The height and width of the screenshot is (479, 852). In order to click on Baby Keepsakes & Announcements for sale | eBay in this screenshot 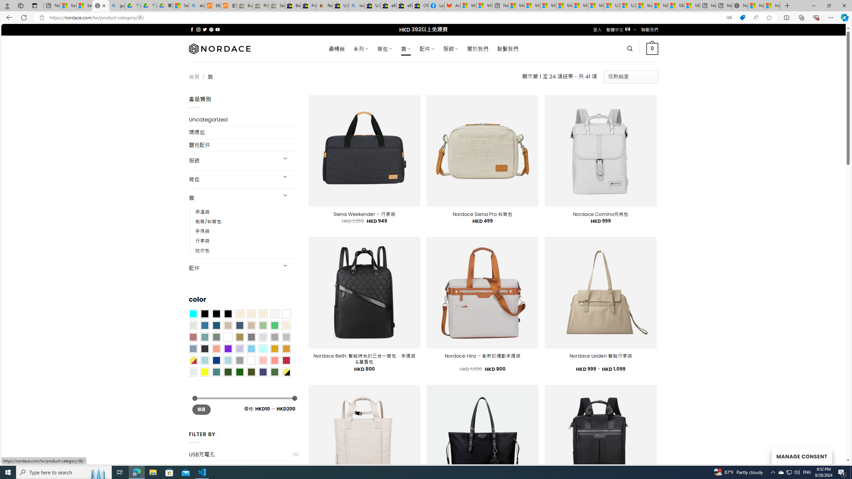, I will do `click(293, 6)`.